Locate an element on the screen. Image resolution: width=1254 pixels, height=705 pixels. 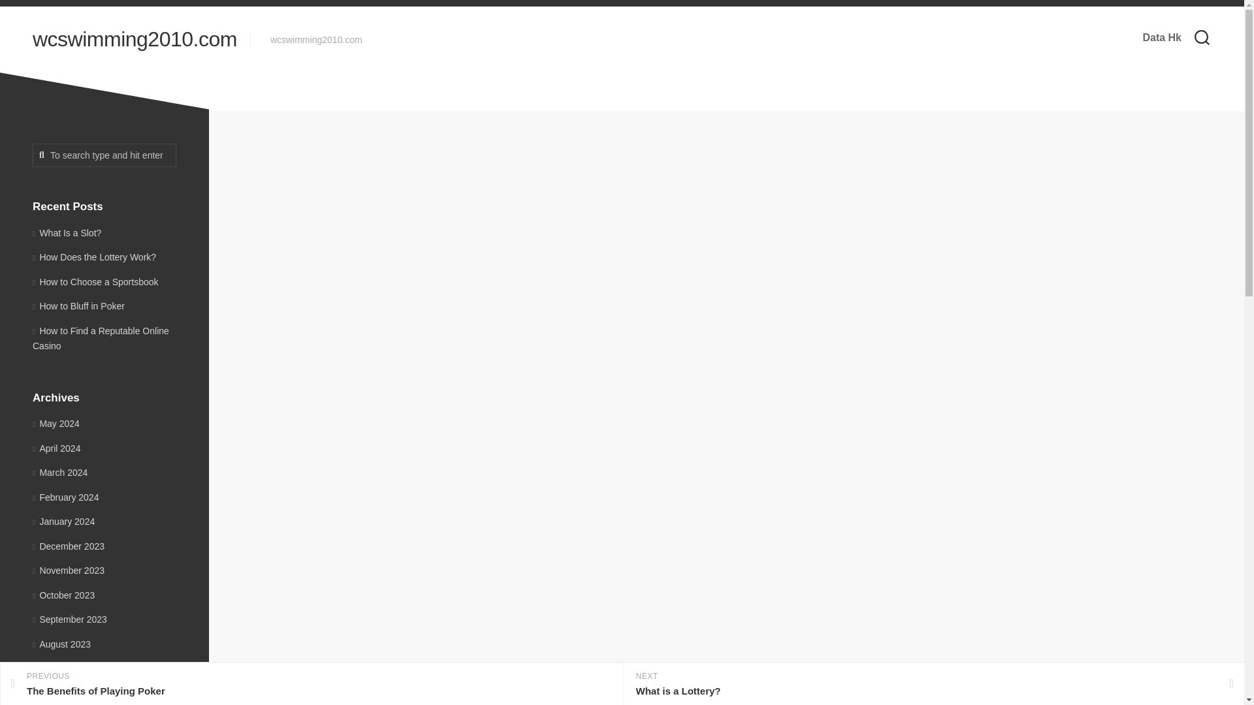
Gambling is located at coordinates (726, 200).